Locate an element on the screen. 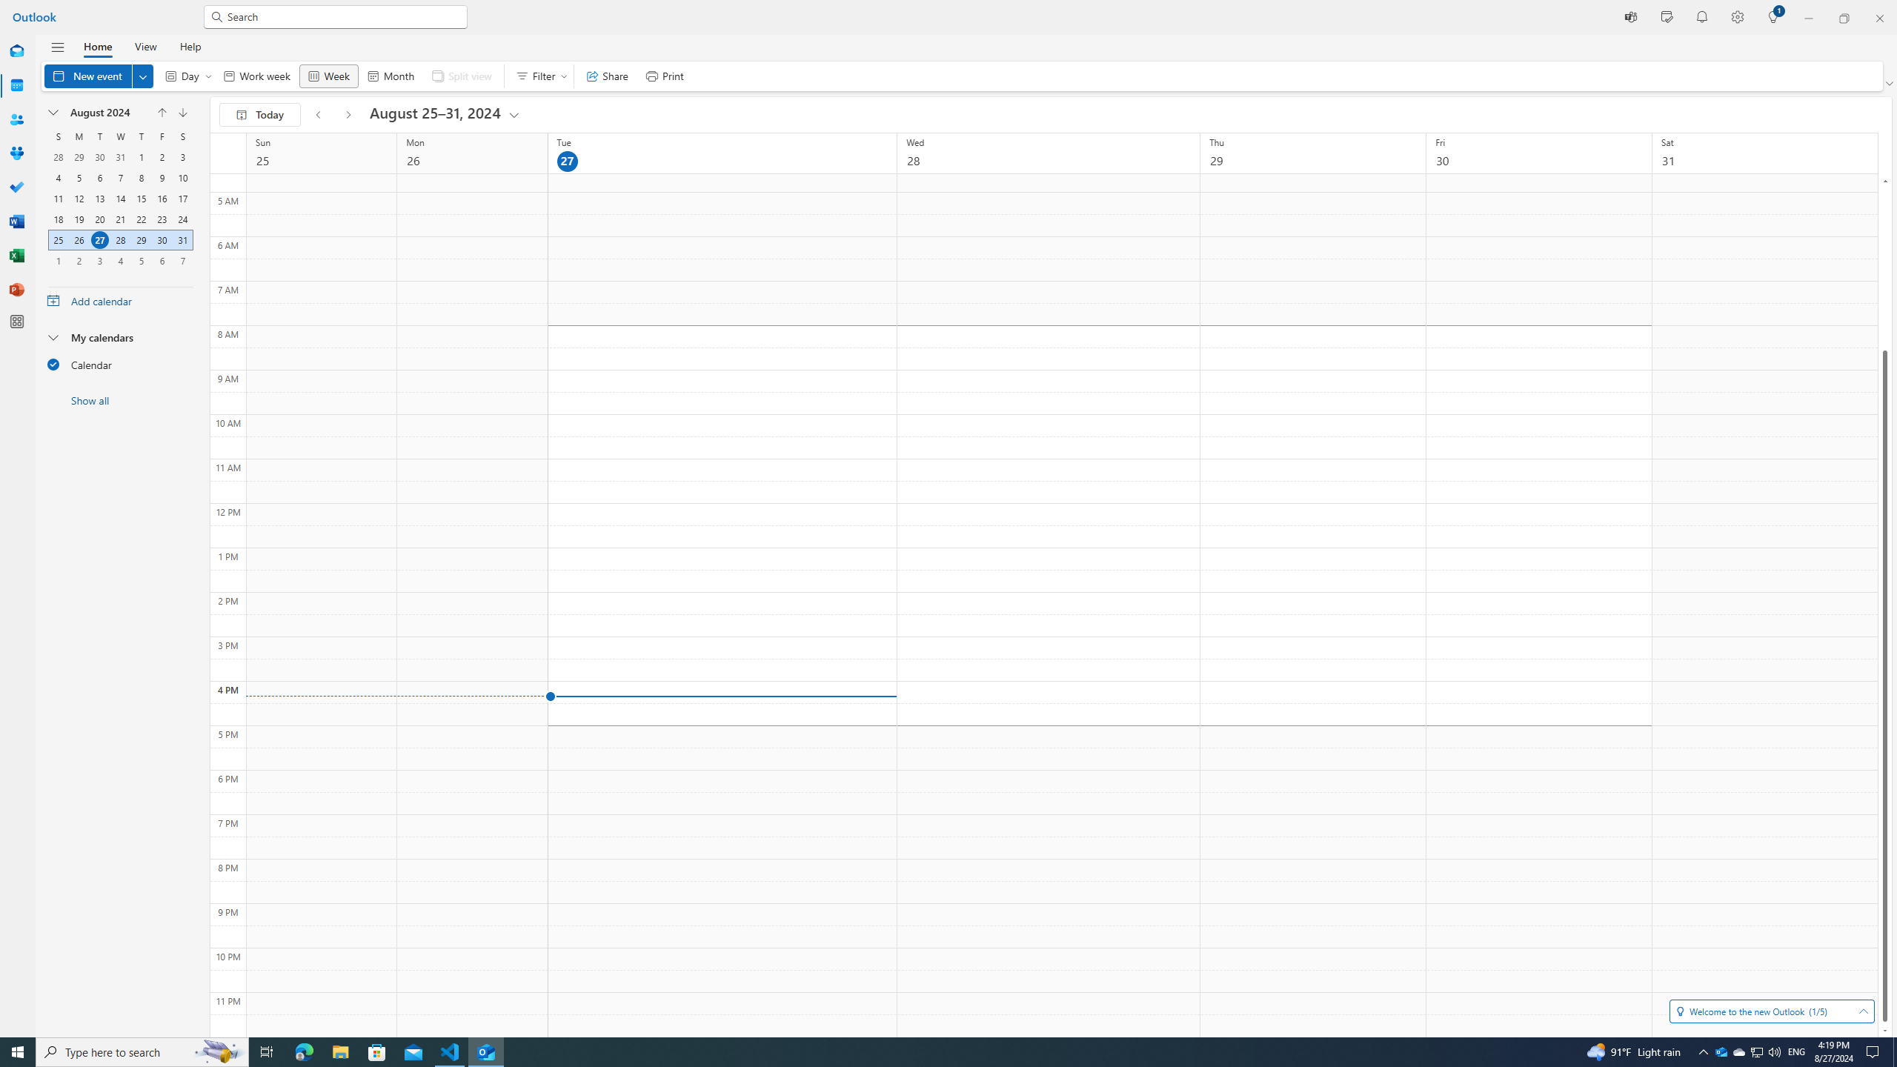  14, August, 2024 is located at coordinates (120, 199).